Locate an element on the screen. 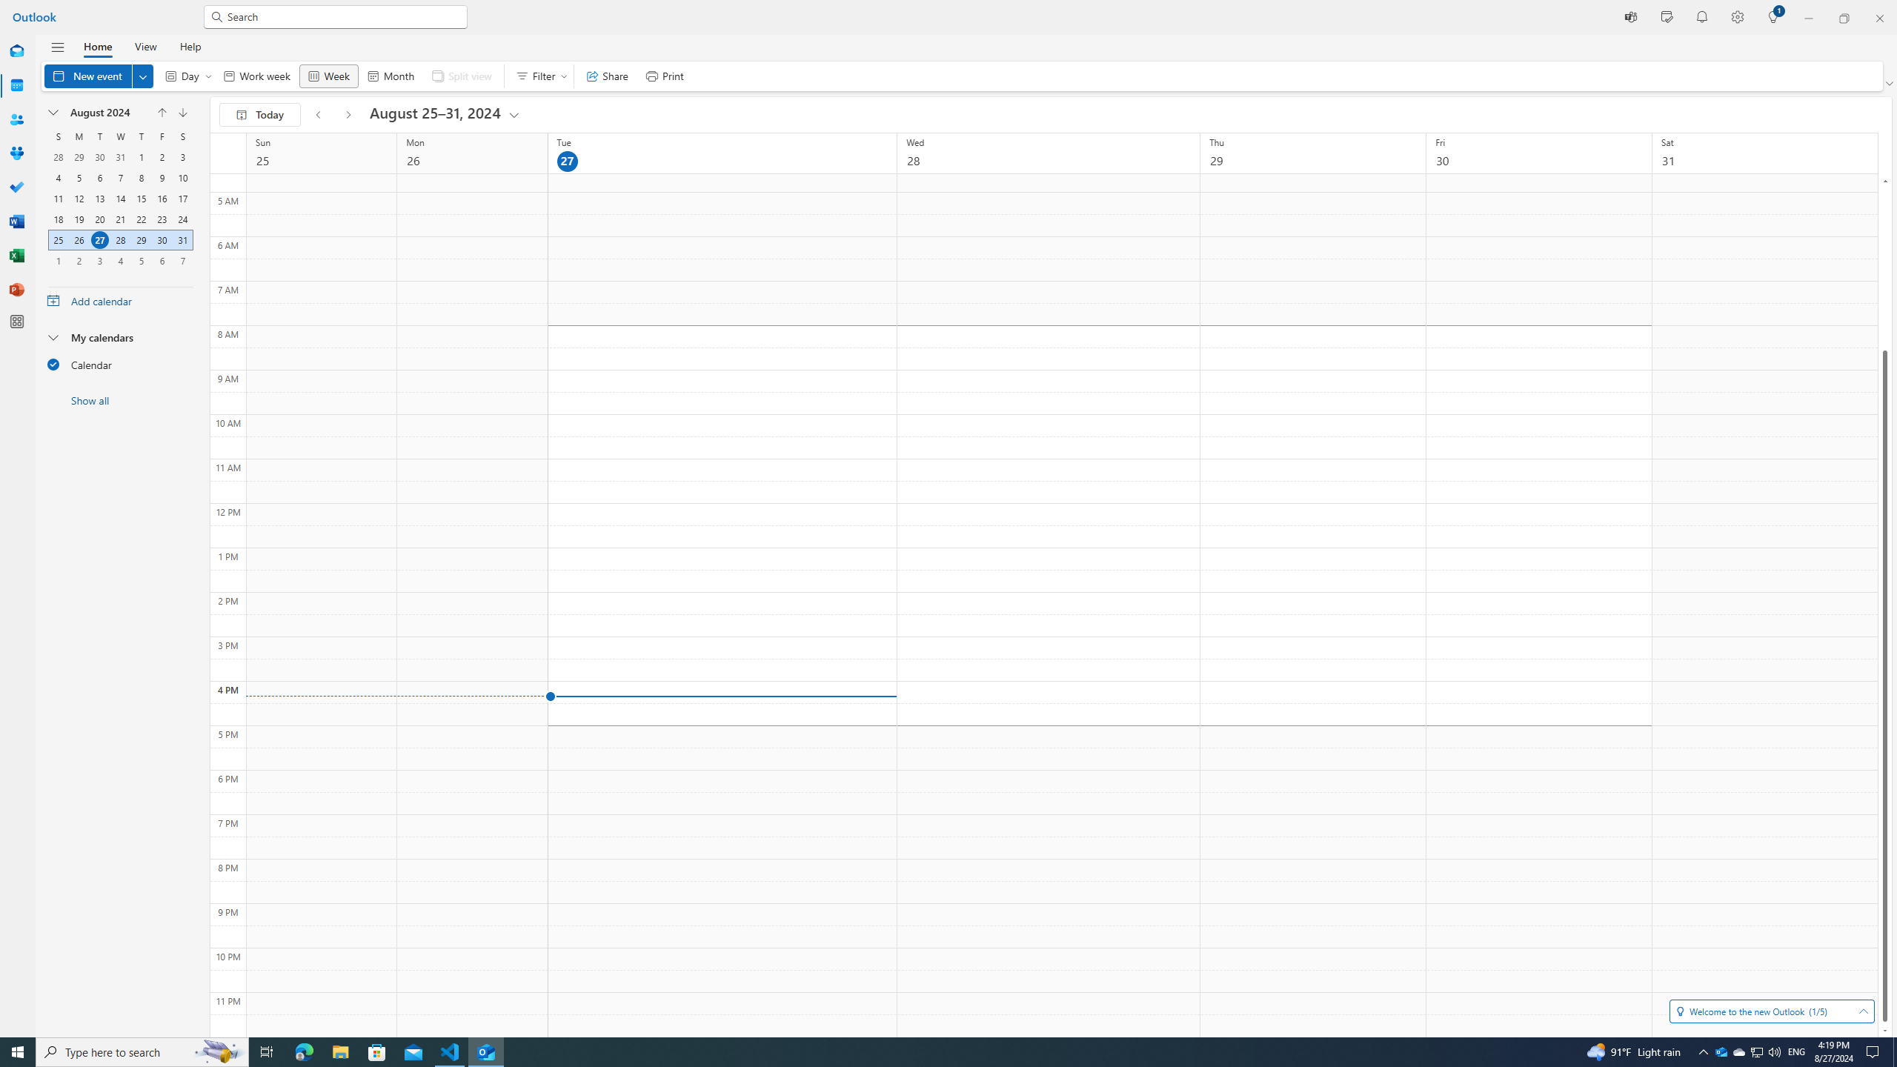  14, August, 2024 is located at coordinates (120, 199).